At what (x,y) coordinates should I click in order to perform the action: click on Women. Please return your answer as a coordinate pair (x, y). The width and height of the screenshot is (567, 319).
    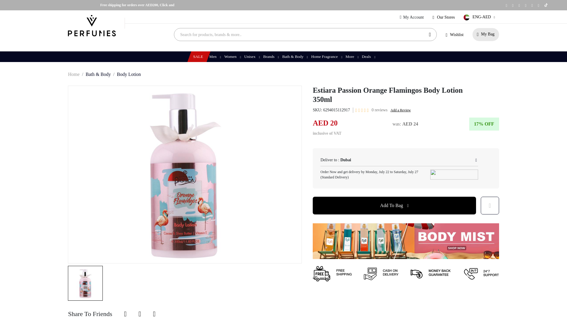
    Looking at the image, I should click on (232, 56).